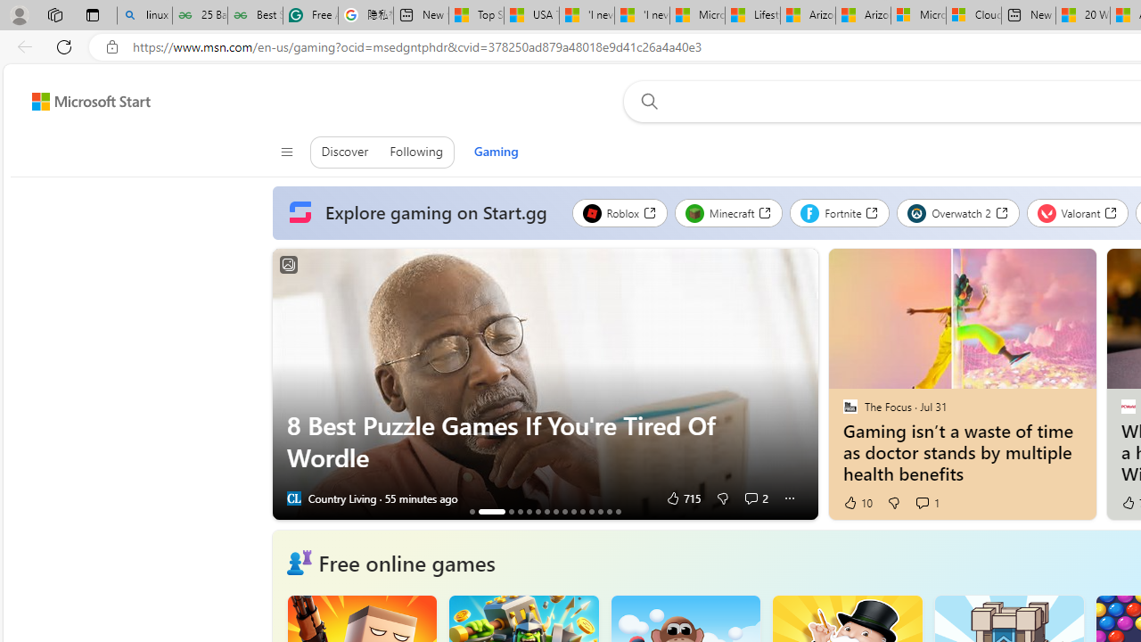 This screenshot has width=1141, height=642. I want to click on Overwatch 2, so click(958, 212).